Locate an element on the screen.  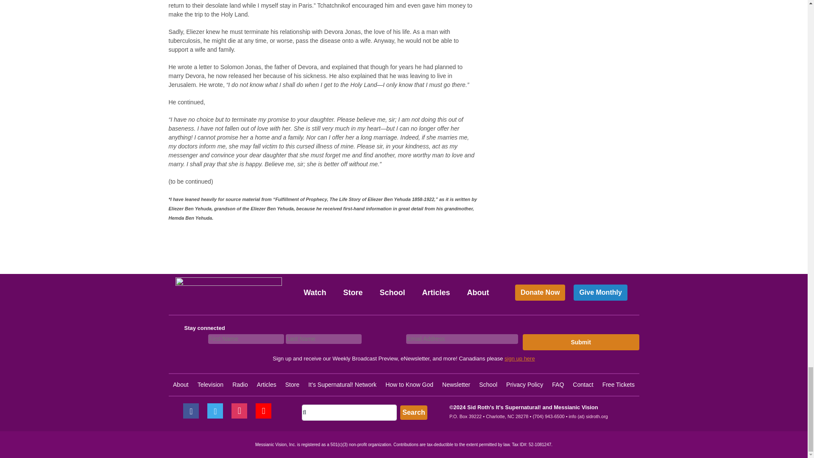
School is located at coordinates (392, 292).